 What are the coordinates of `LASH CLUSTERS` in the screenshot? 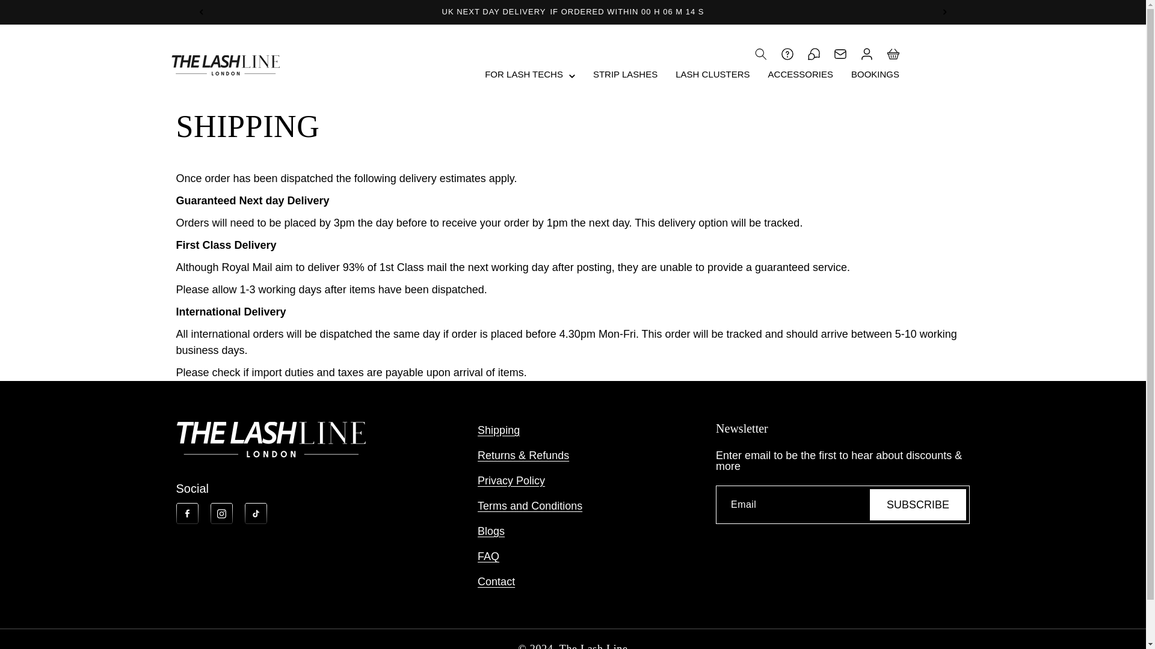 It's located at (712, 73).